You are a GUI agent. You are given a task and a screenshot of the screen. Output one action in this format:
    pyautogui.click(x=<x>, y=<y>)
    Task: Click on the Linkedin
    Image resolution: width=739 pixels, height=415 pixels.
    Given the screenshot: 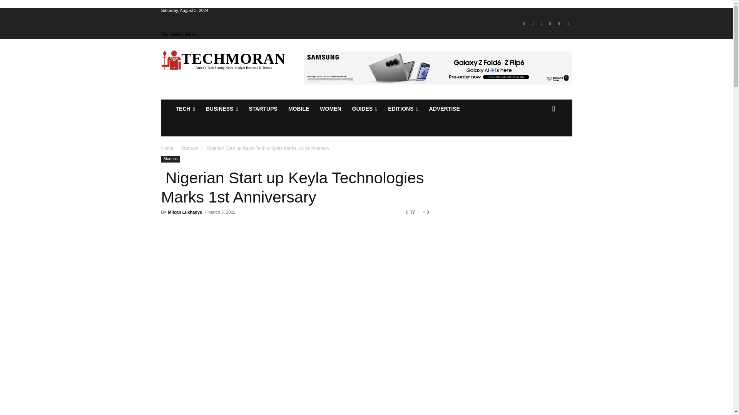 What is the action you would take?
    pyautogui.click(x=541, y=23)
    